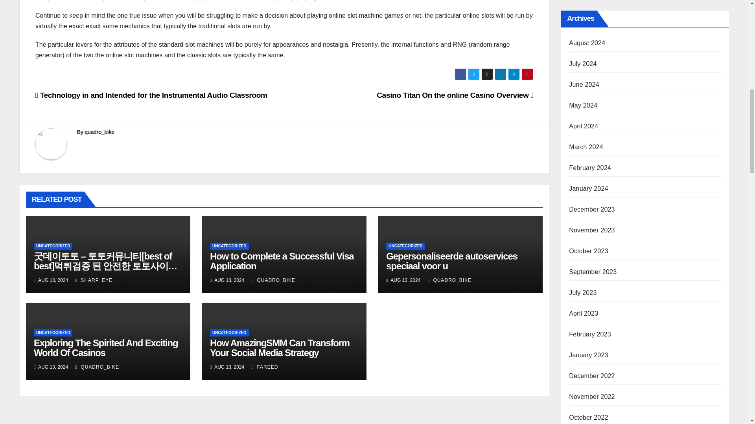 The image size is (755, 424). I want to click on UNCATEGORIZED, so click(405, 246).